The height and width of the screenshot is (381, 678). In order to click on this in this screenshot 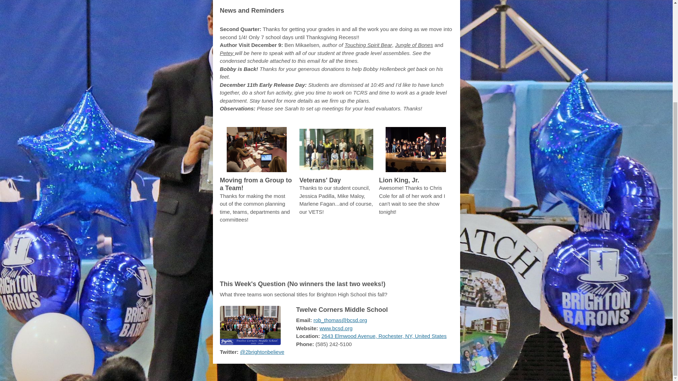, I will do `click(382, 243)`.